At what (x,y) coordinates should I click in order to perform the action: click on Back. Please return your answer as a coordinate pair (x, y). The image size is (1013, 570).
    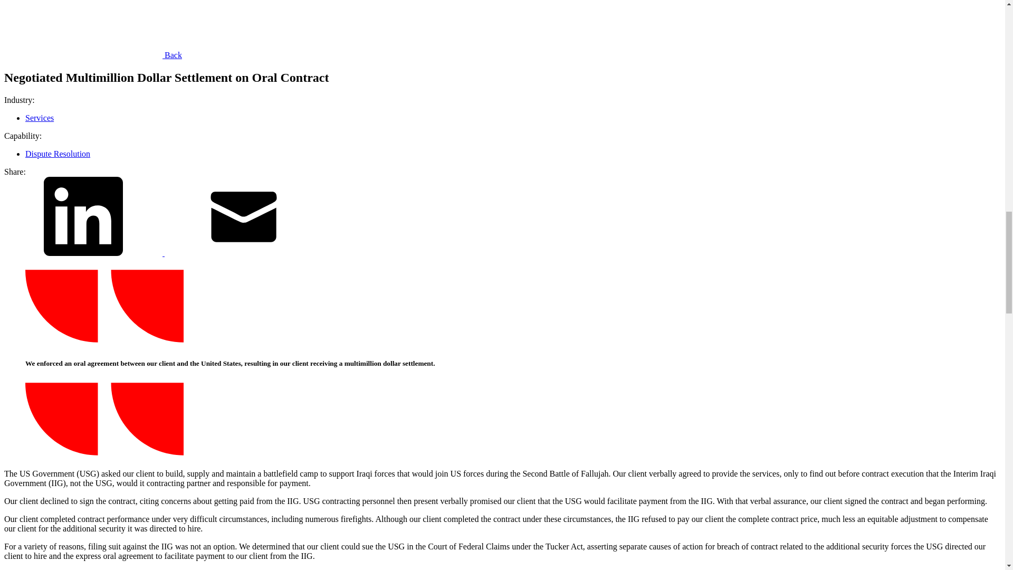
    Looking at the image, I should click on (93, 55).